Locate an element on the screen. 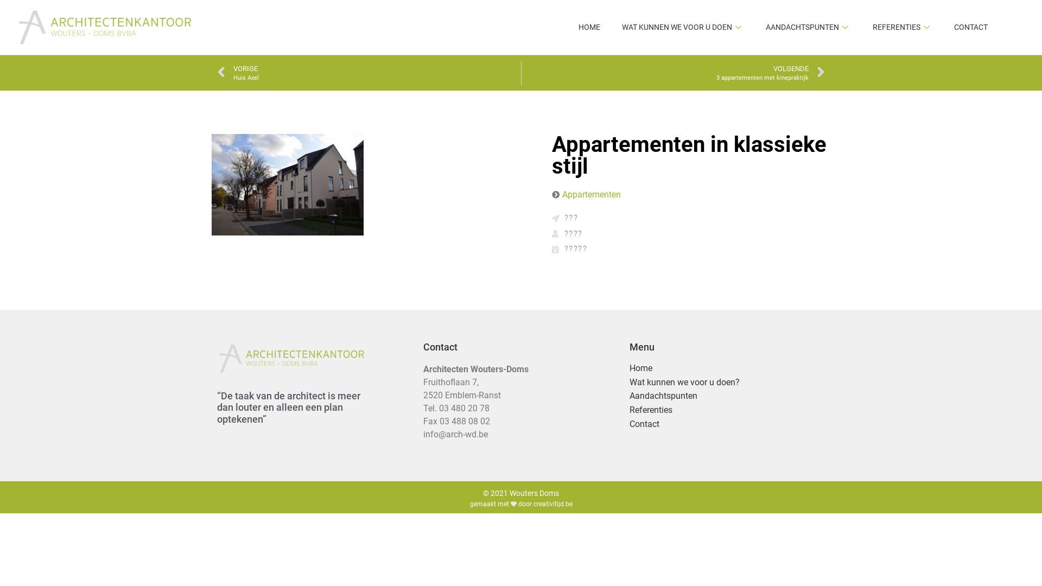 The width and height of the screenshot is (1042, 586). Aandachtspunten is located at coordinates (727, 396).